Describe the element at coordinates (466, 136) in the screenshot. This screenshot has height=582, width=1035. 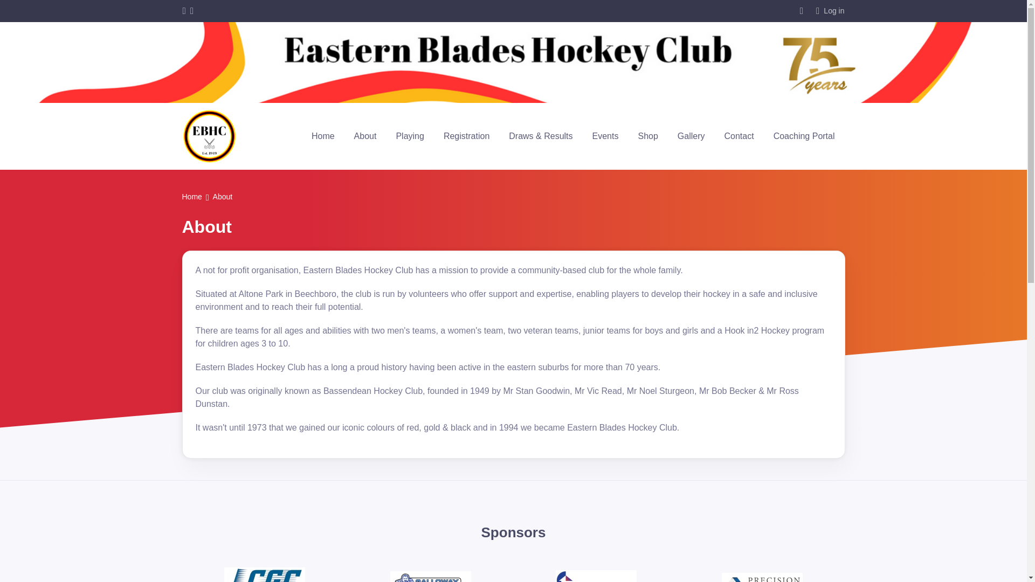
I see `Registration` at that location.